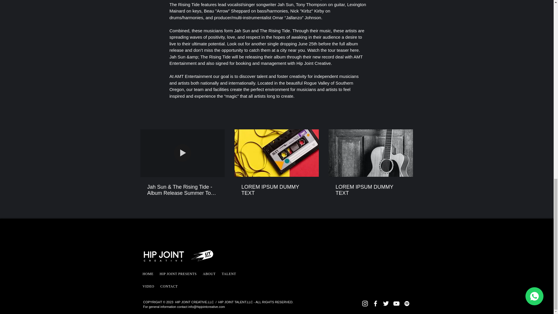 Image resolution: width=558 pixels, height=314 pixels. I want to click on LOREM IPSUM DUMMY TEXT, so click(370, 190).